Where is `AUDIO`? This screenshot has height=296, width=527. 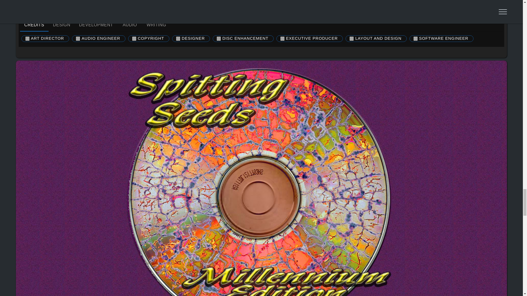 AUDIO is located at coordinates (156, 25).